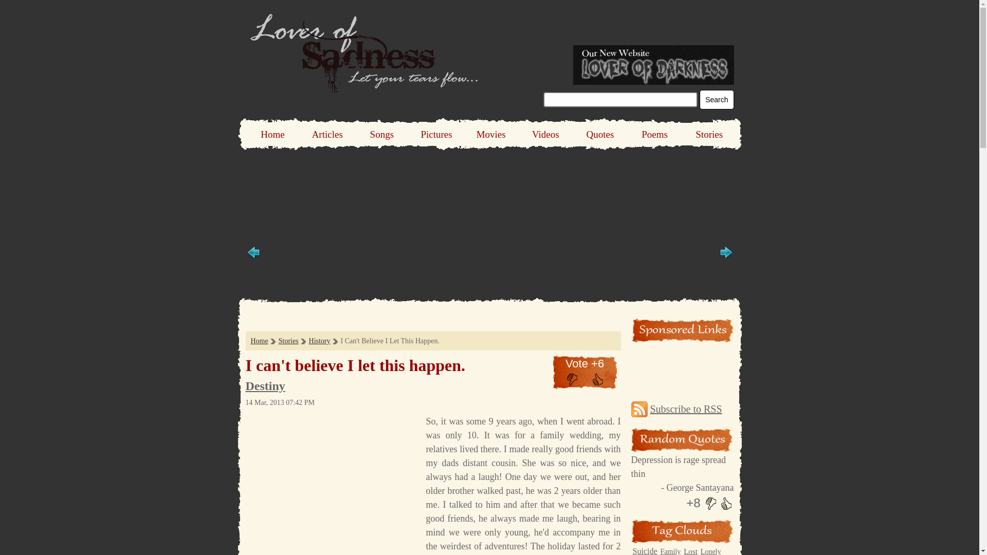 This screenshot has height=555, width=987. I want to click on History, so click(320, 340).